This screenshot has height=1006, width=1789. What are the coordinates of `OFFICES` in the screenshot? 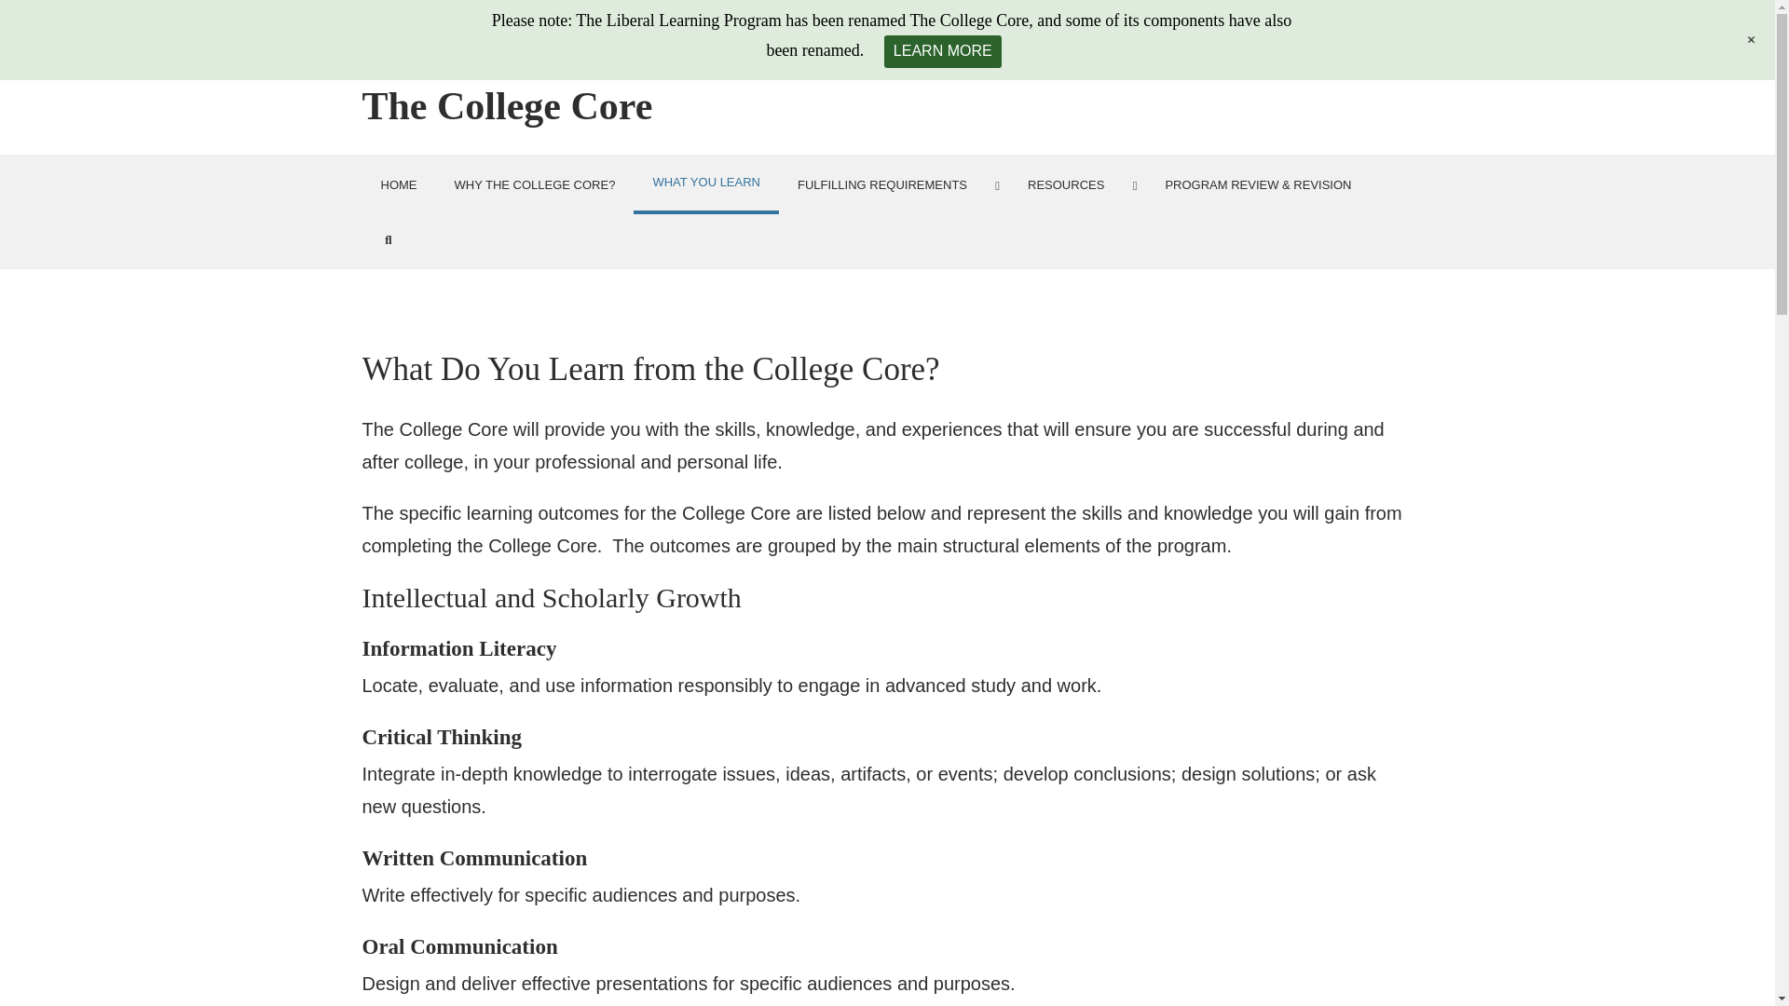 It's located at (1278, 33).